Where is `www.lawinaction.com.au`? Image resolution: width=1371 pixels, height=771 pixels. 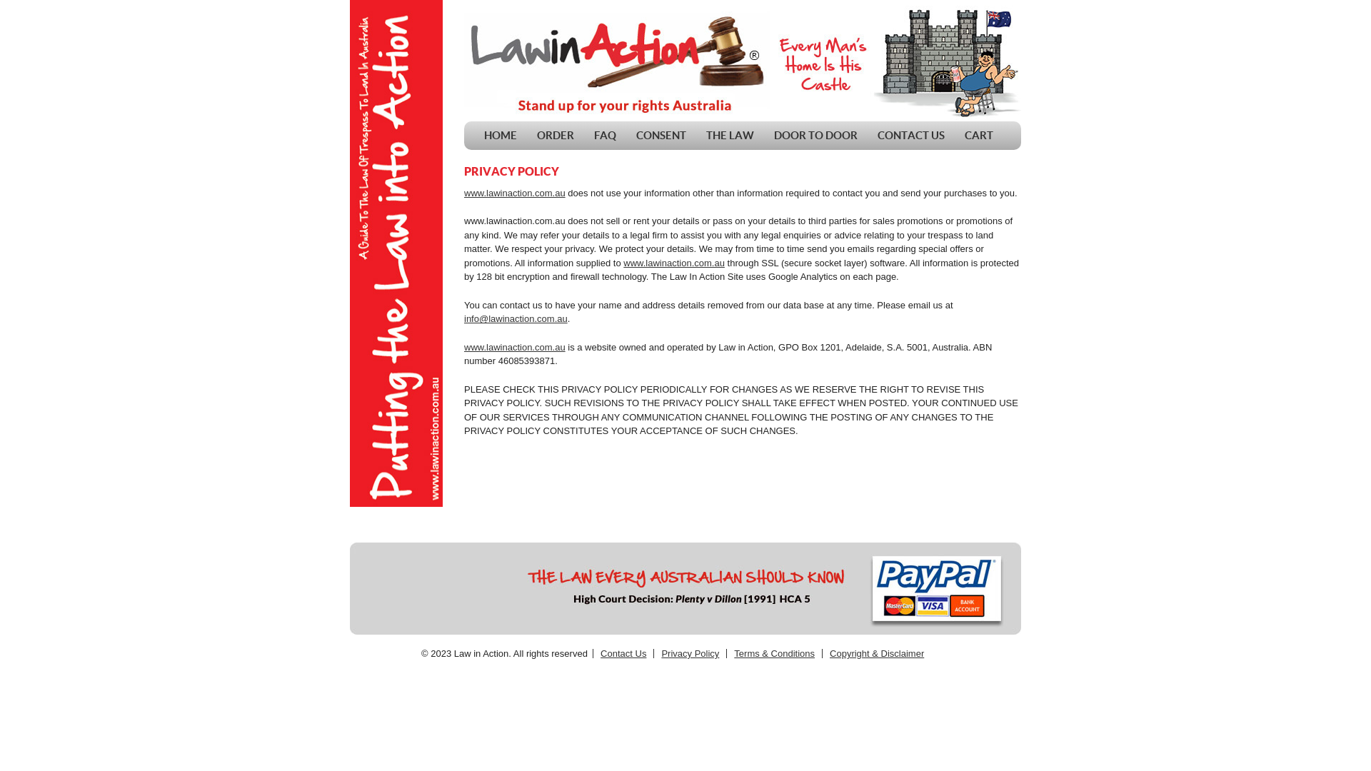 www.lawinaction.com.au is located at coordinates (674, 263).